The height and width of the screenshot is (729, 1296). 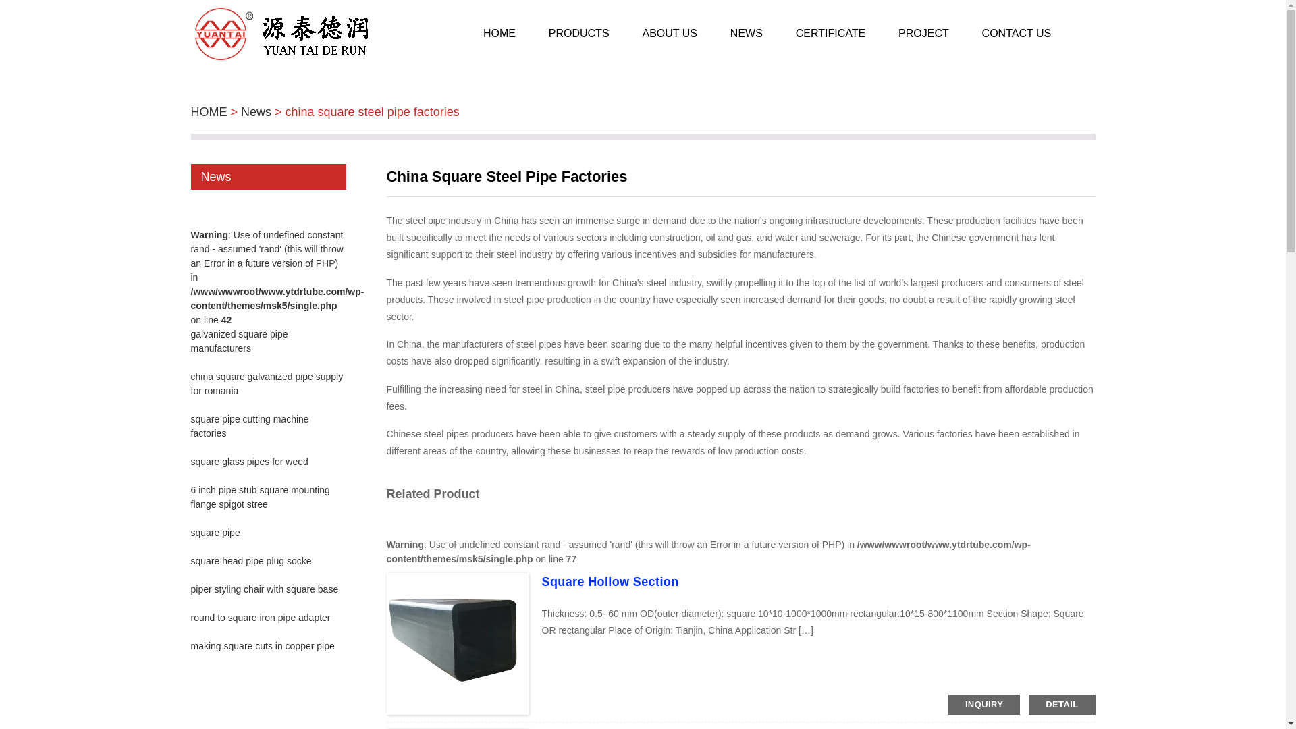 What do you see at coordinates (259, 497) in the screenshot?
I see `6 inch pipe stub square mounting flange spigot stree` at bounding box center [259, 497].